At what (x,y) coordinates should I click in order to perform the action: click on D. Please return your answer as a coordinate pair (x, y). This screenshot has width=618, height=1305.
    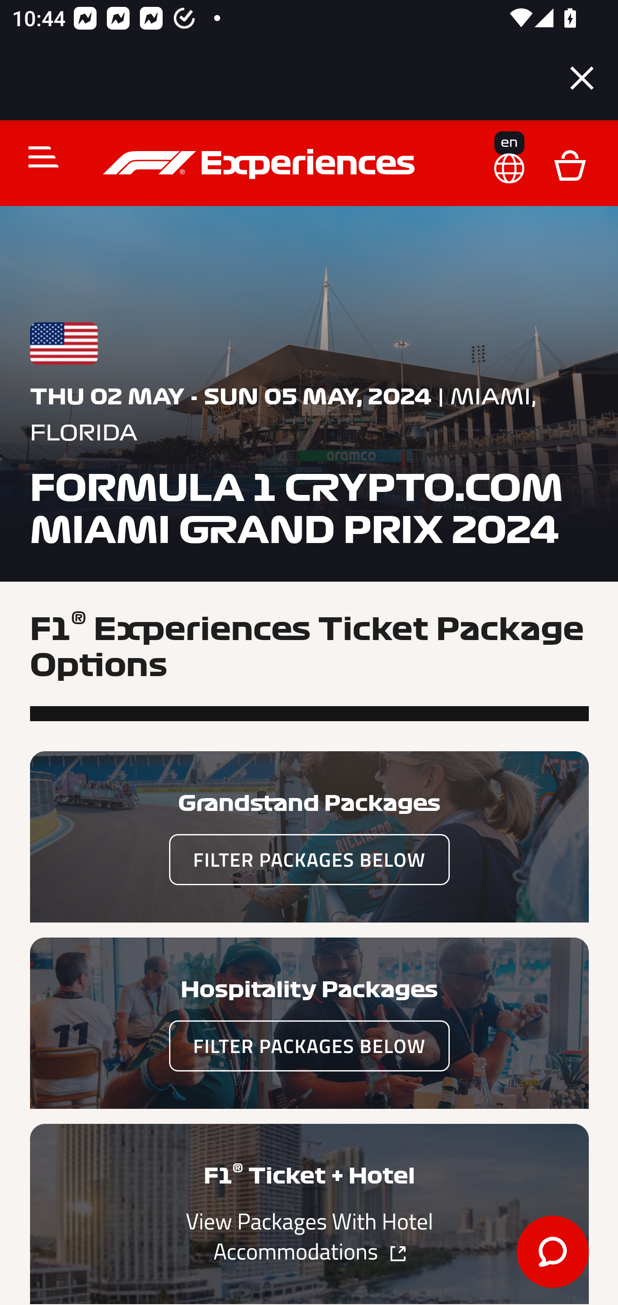
    Looking at the image, I should click on (570, 164).